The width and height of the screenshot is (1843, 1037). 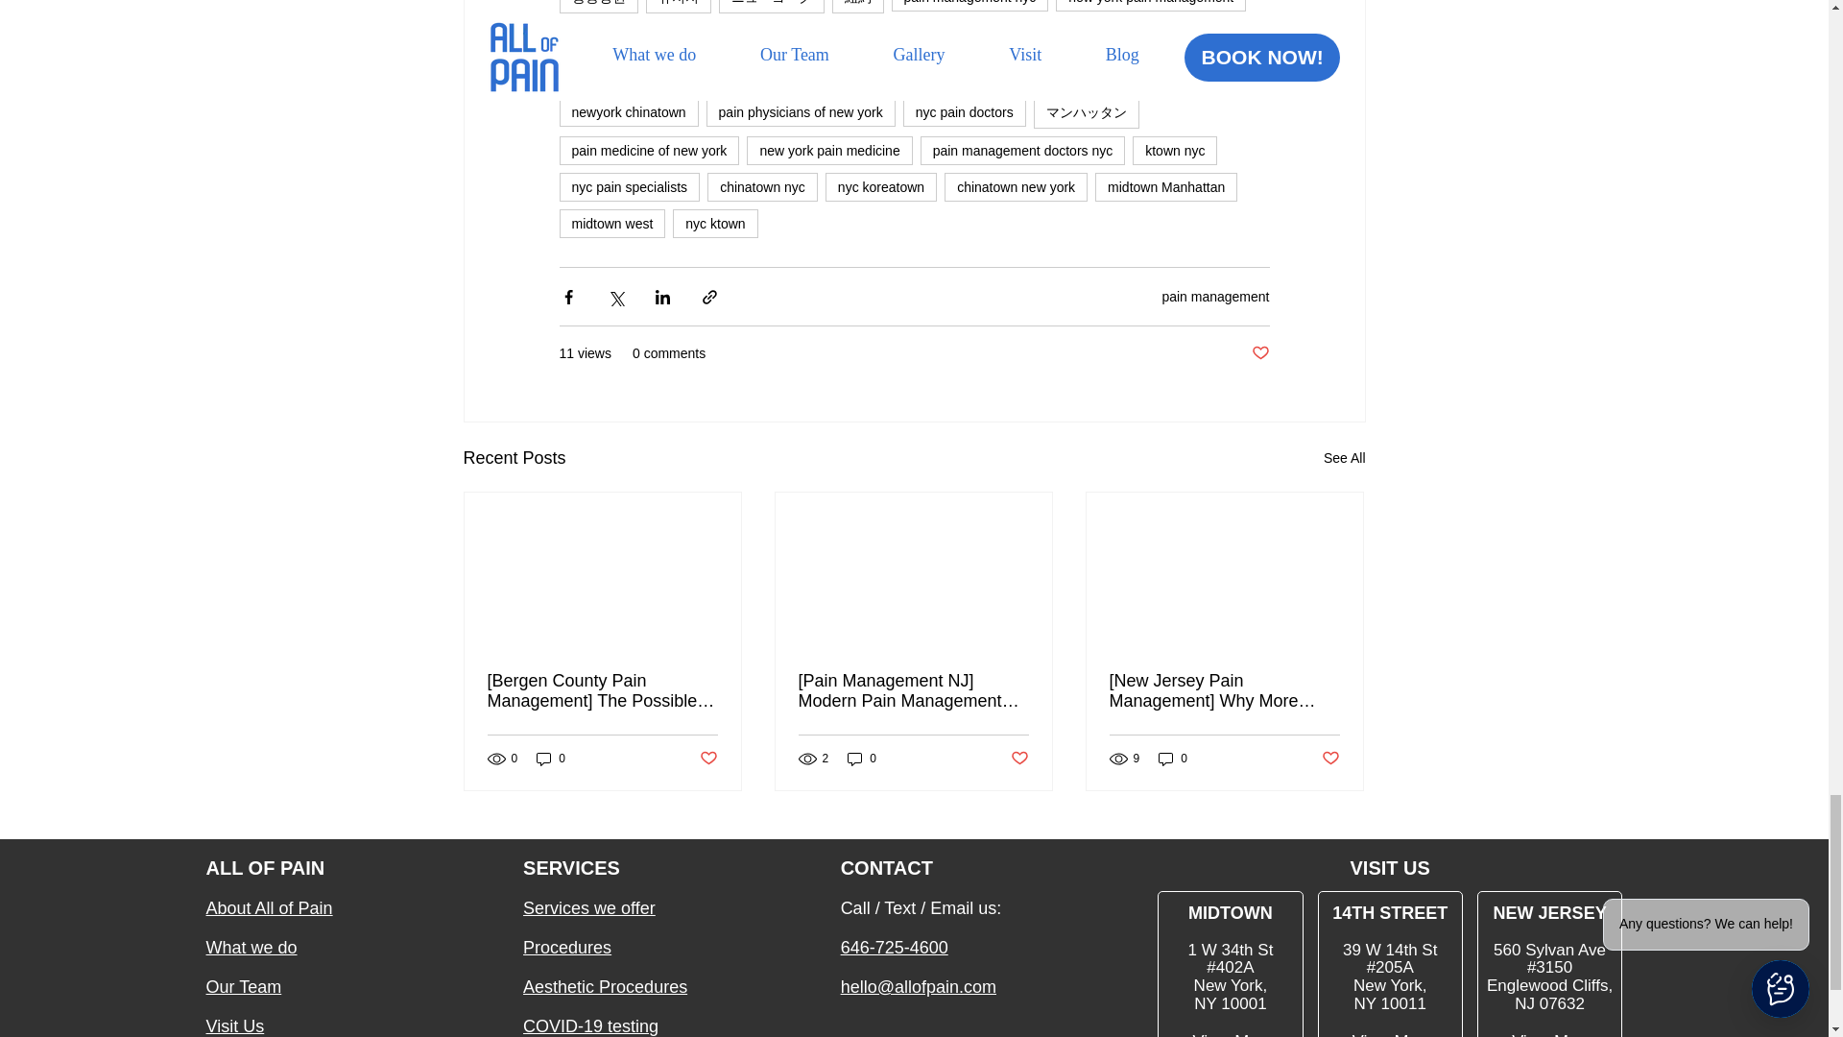 What do you see at coordinates (1175, 150) in the screenshot?
I see `ktown nyc` at bounding box center [1175, 150].